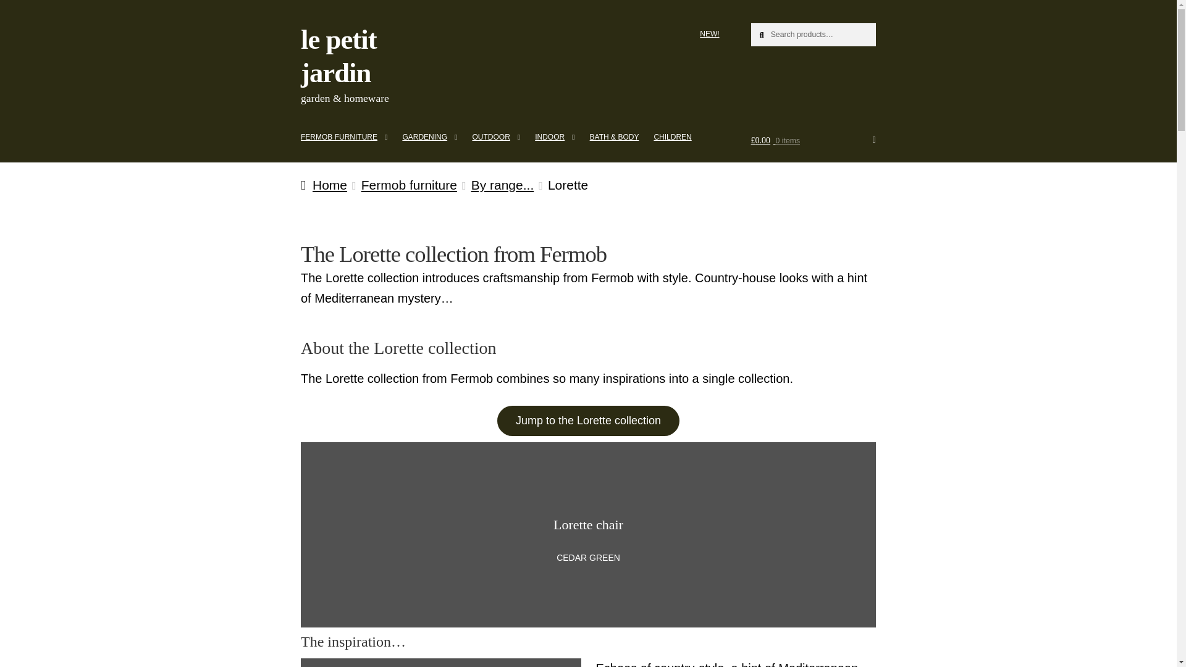 The width and height of the screenshot is (1186, 667). What do you see at coordinates (343, 137) in the screenshot?
I see `FERMOB FURNITURE` at bounding box center [343, 137].